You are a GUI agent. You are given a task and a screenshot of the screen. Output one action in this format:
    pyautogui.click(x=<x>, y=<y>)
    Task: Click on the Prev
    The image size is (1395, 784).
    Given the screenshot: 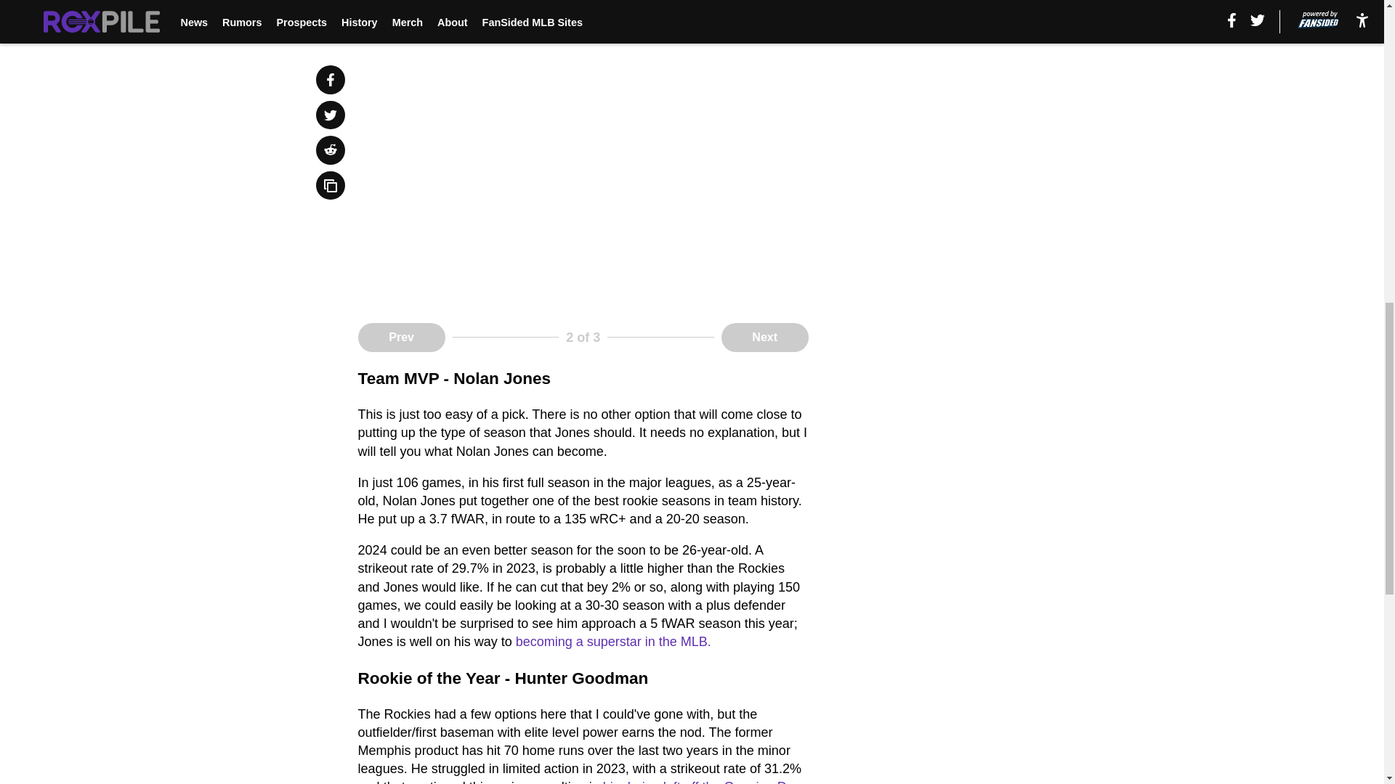 What is the action you would take?
    pyautogui.click(x=401, y=337)
    